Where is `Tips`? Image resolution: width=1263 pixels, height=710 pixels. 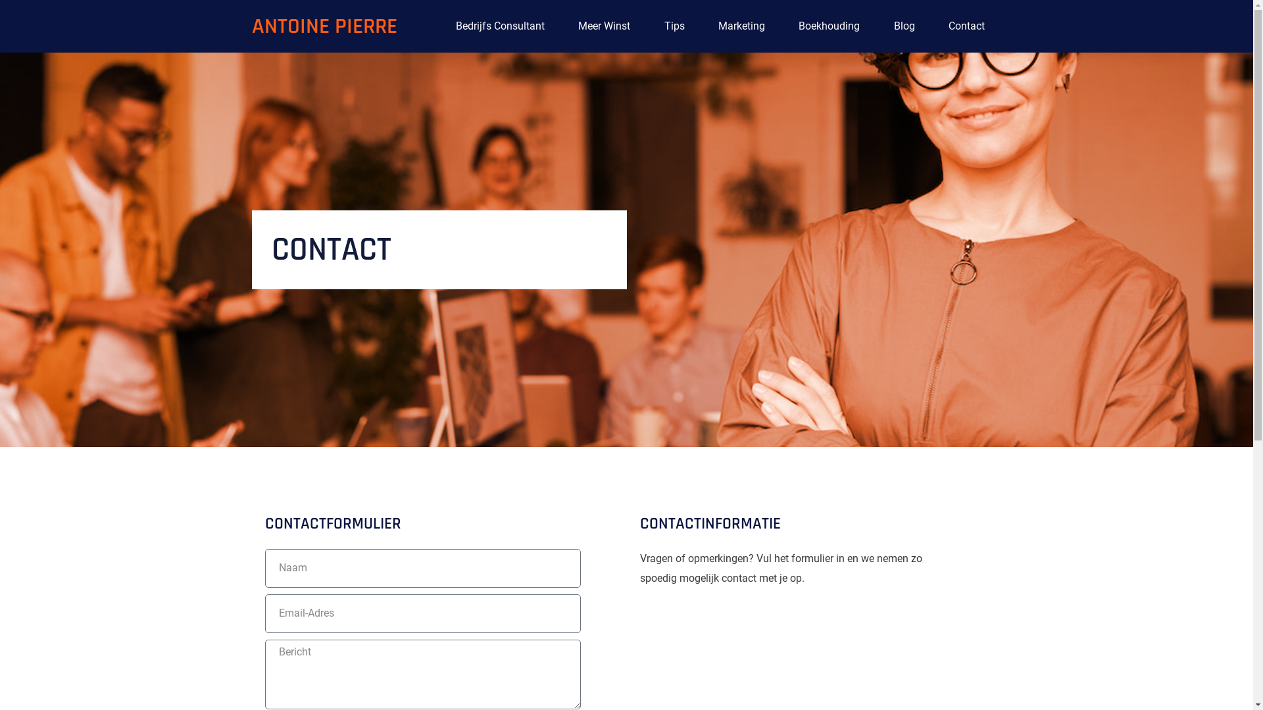 Tips is located at coordinates (674, 26).